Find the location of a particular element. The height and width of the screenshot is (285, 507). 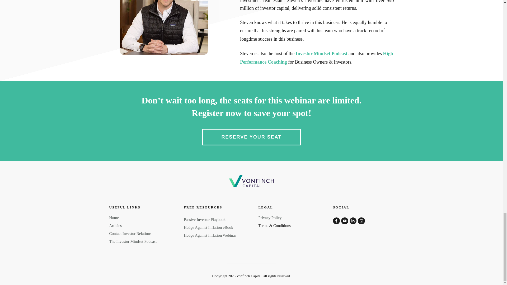

Privacy Policy is located at coordinates (270, 217).